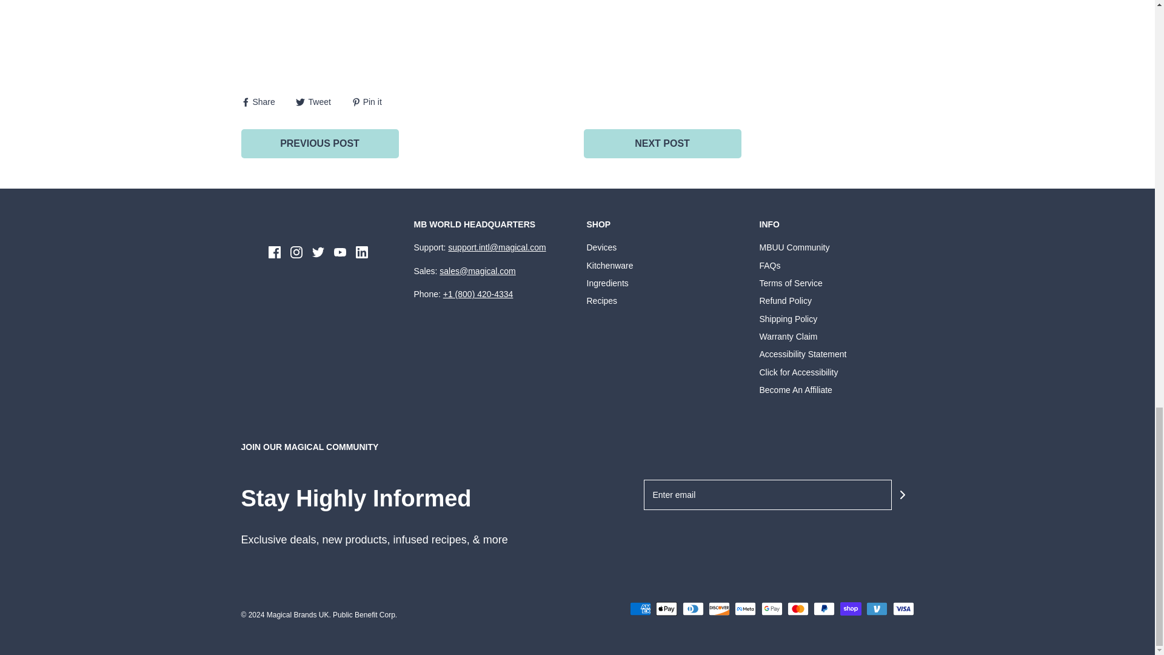  I want to click on Email Support, so click(497, 247).